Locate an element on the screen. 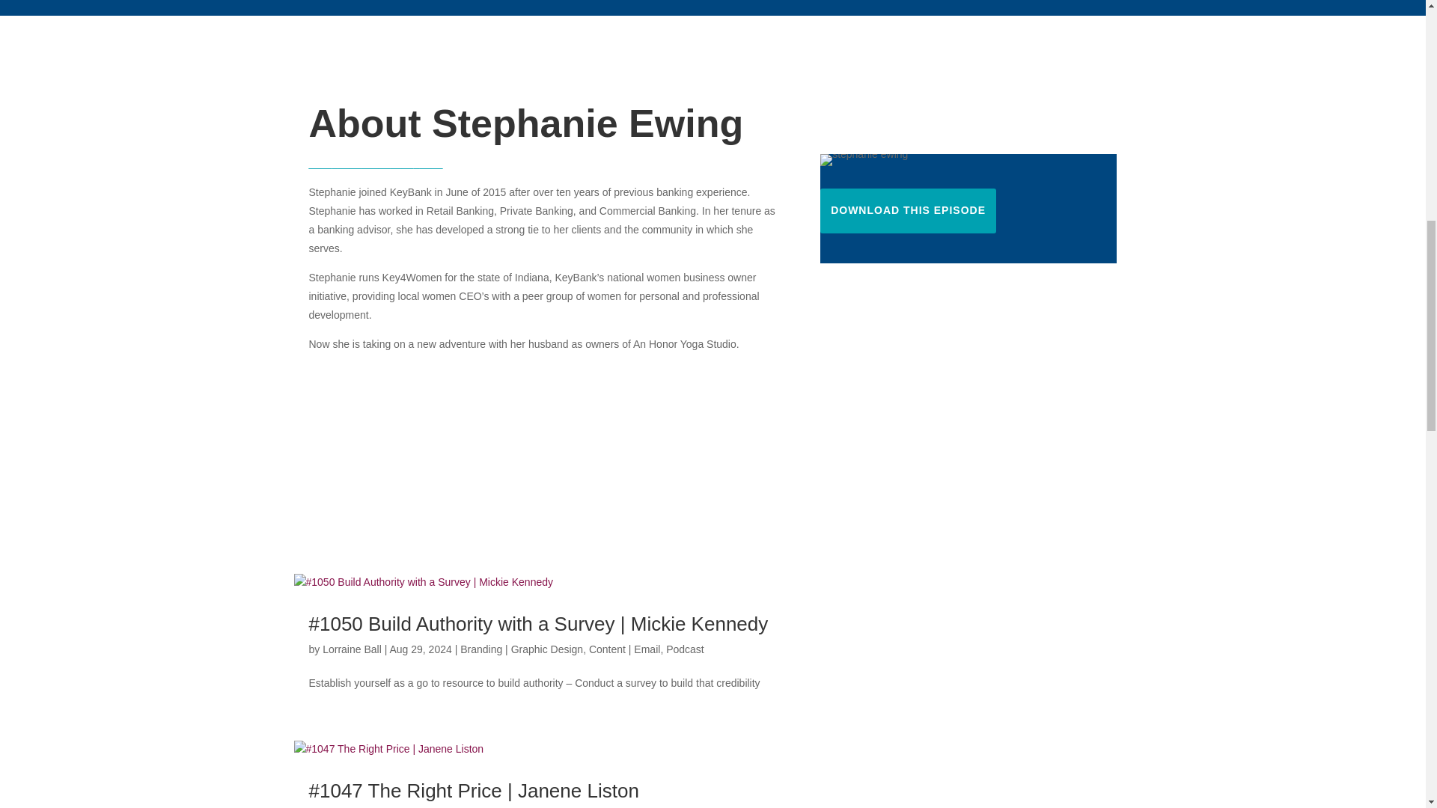  Podcast is located at coordinates (685, 649).